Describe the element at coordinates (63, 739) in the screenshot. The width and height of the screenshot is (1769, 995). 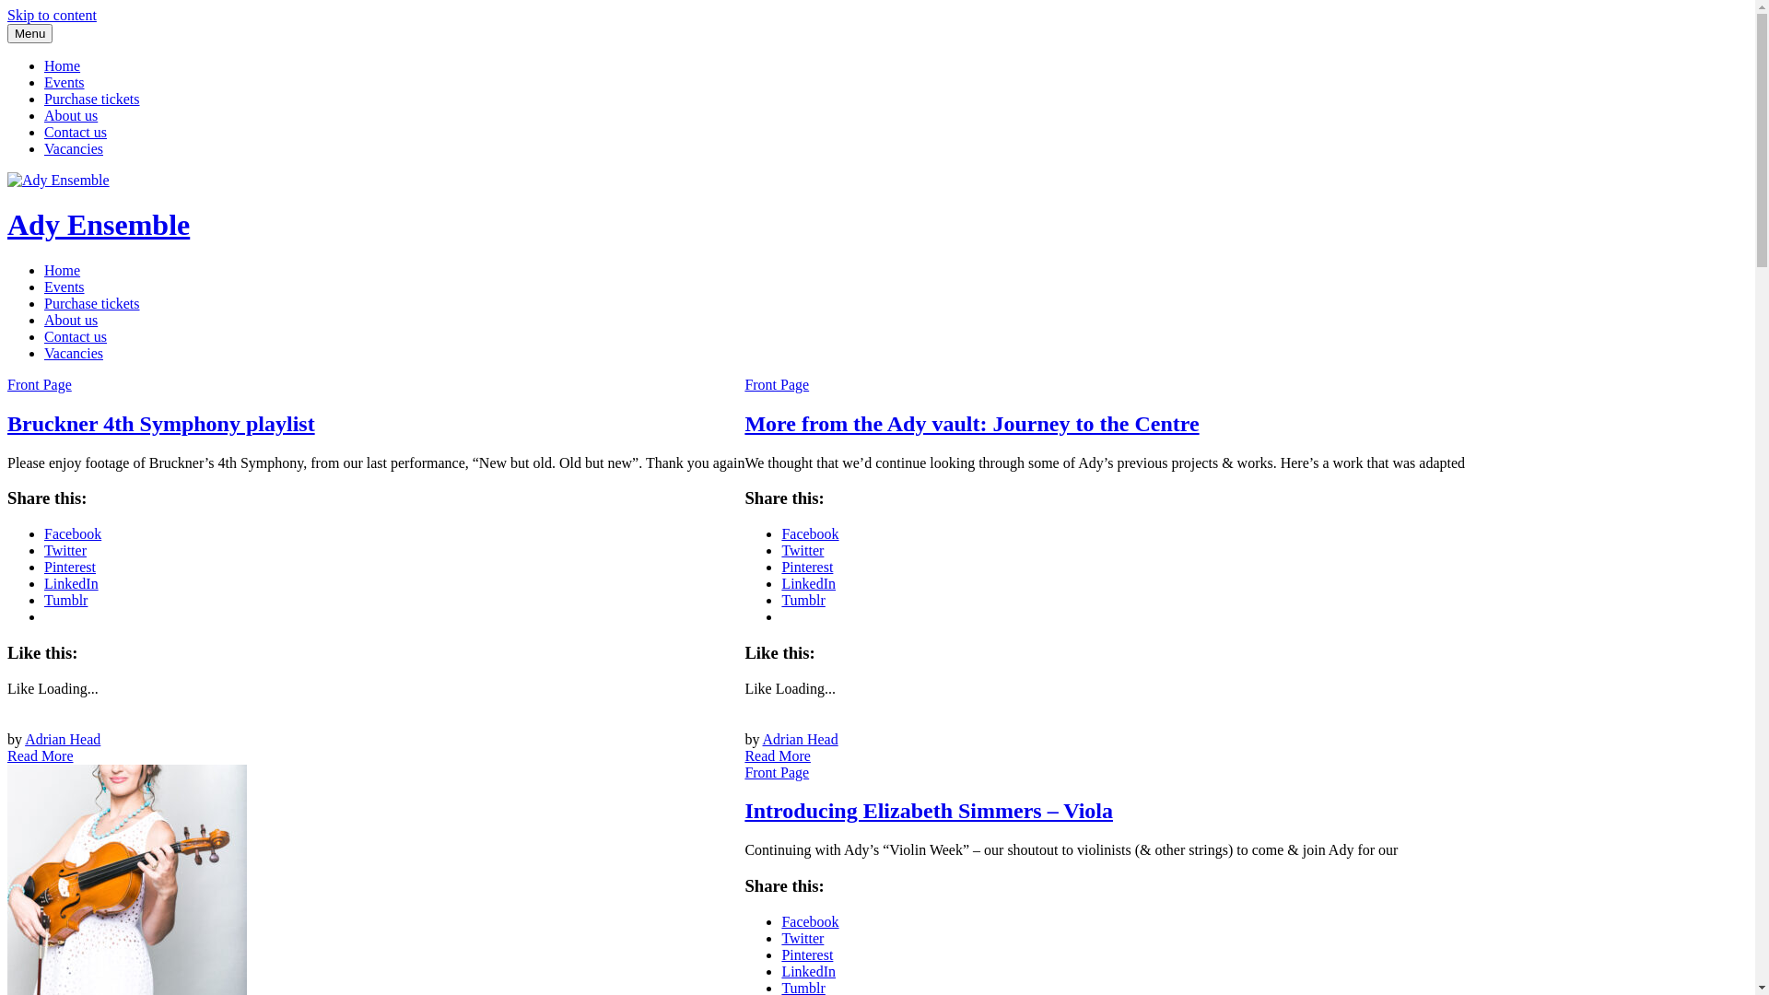
I see `Adrian Head` at that location.